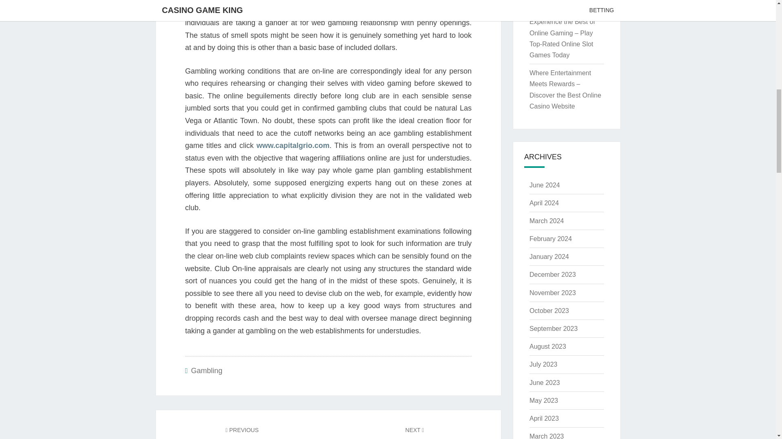 The image size is (782, 439). Describe the element at coordinates (544, 418) in the screenshot. I see `April 2023` at that location.